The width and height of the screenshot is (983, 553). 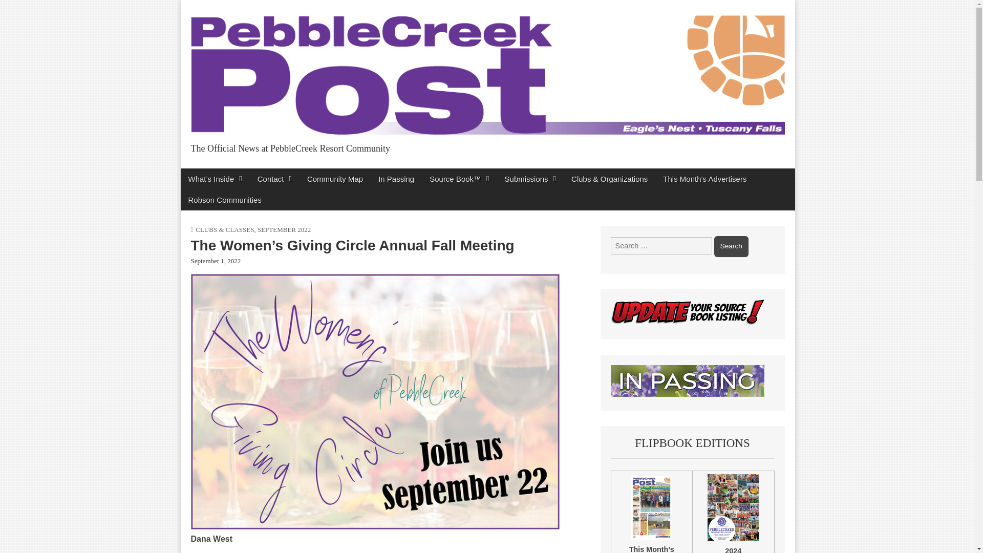 I want to click on Submissions, so click(x=530, y=179).